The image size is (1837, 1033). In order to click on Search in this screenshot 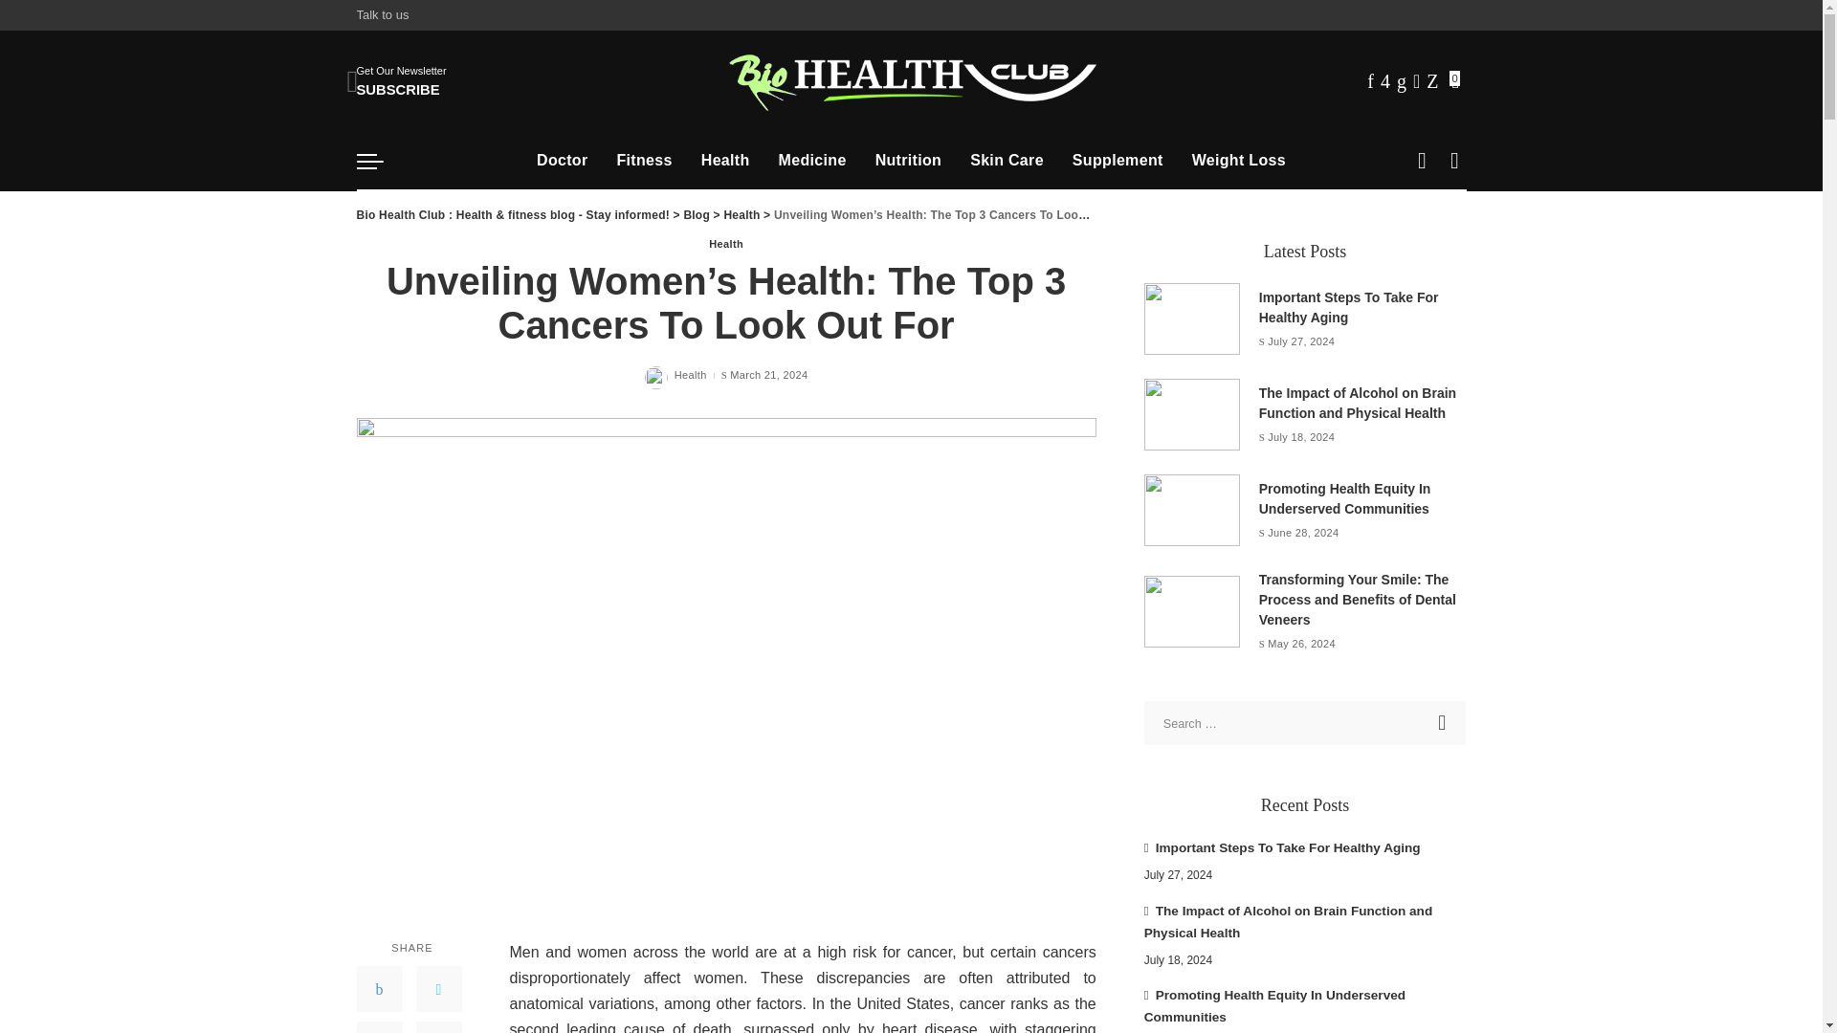, I will do `click(385, 15)`.